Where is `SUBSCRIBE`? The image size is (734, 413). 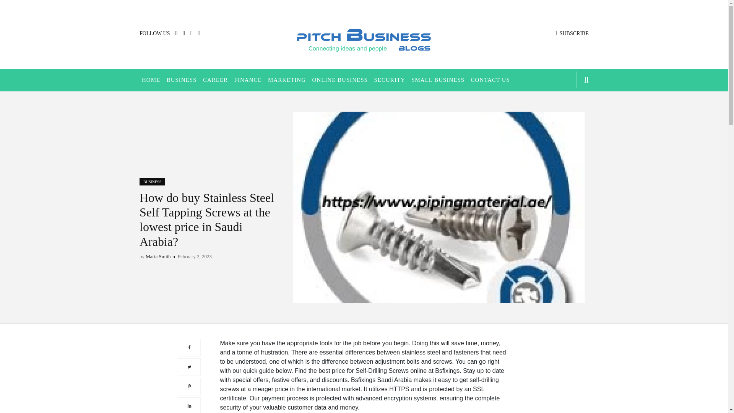
SUBSCRIBE is located at coordinates (572, 33).